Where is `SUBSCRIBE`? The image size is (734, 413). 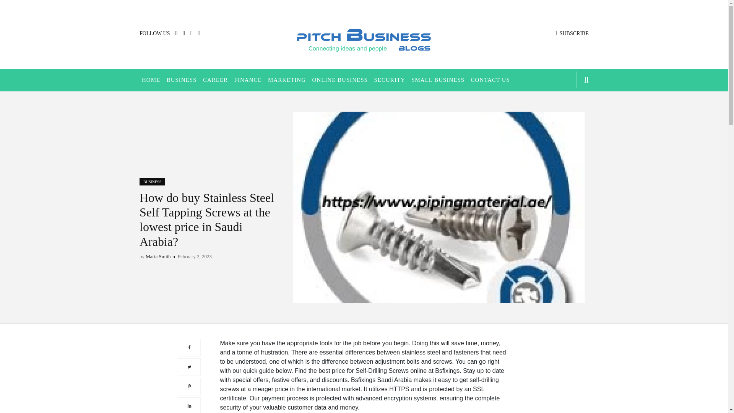
SUBSCRIBE is located at coordinates (572, 33).